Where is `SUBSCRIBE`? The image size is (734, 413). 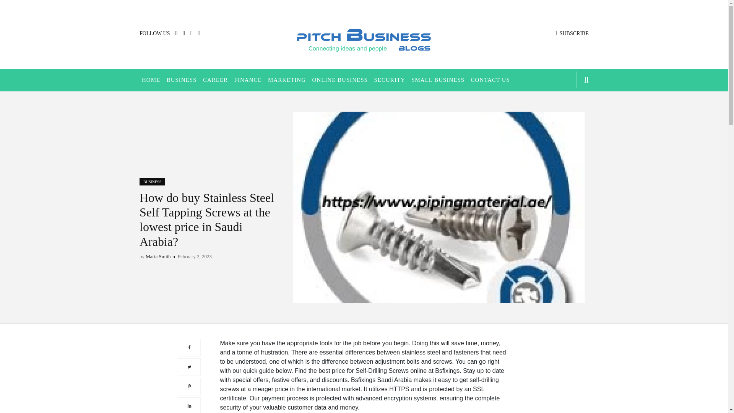
SUBSCRIBE is located at coordinates (572, 33).